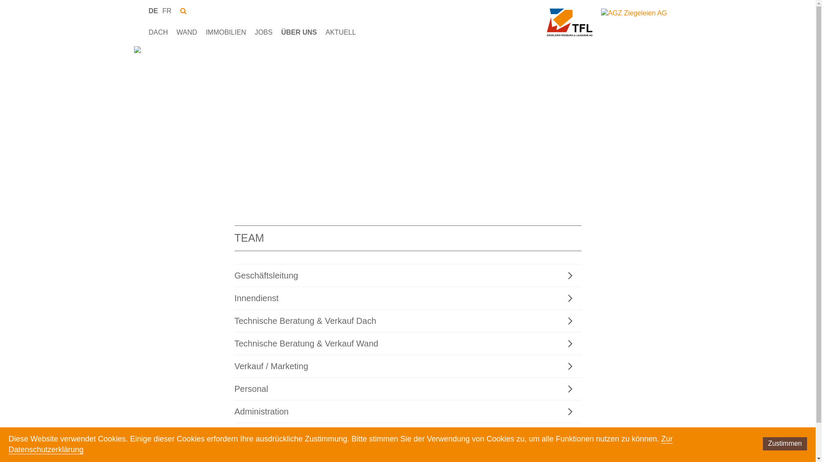 This screenshot has width=822, height=462. What do you see at coordinates (158, 33) in the screenshot?
I see `DACH` at bounding box center [158, 33].